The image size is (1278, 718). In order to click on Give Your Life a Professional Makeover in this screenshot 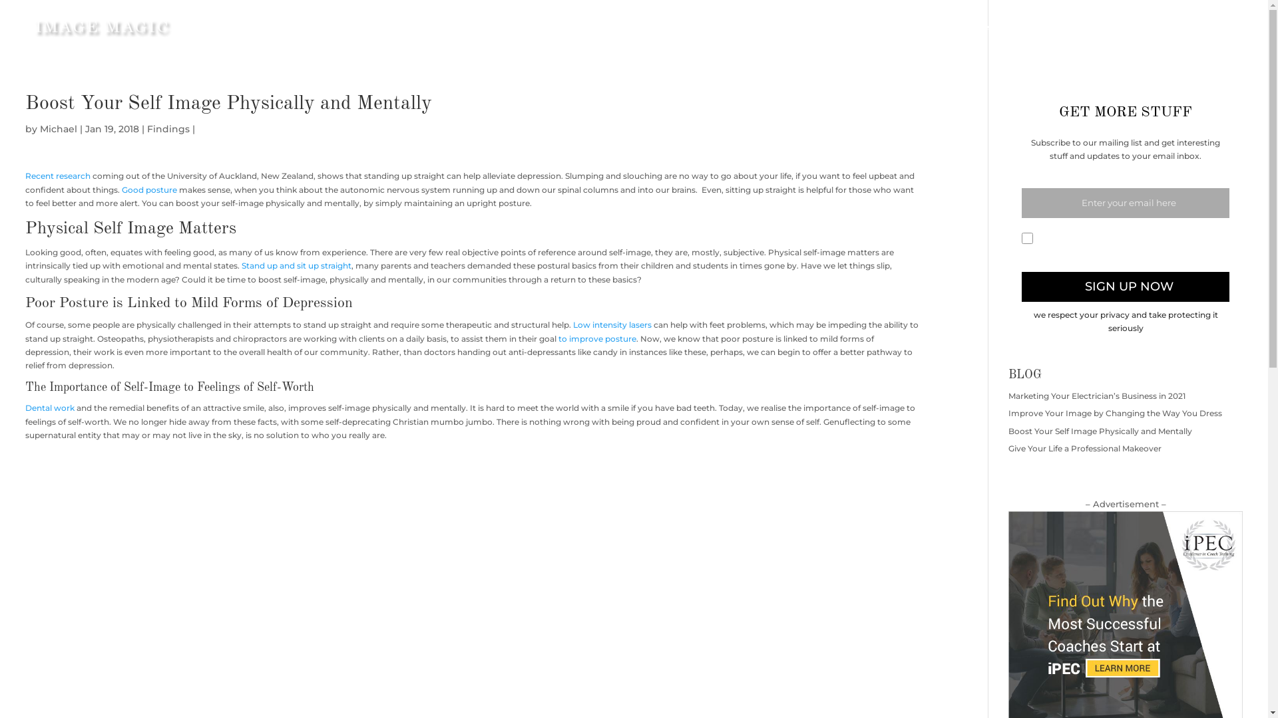, I will do `click(1085, 448)`.